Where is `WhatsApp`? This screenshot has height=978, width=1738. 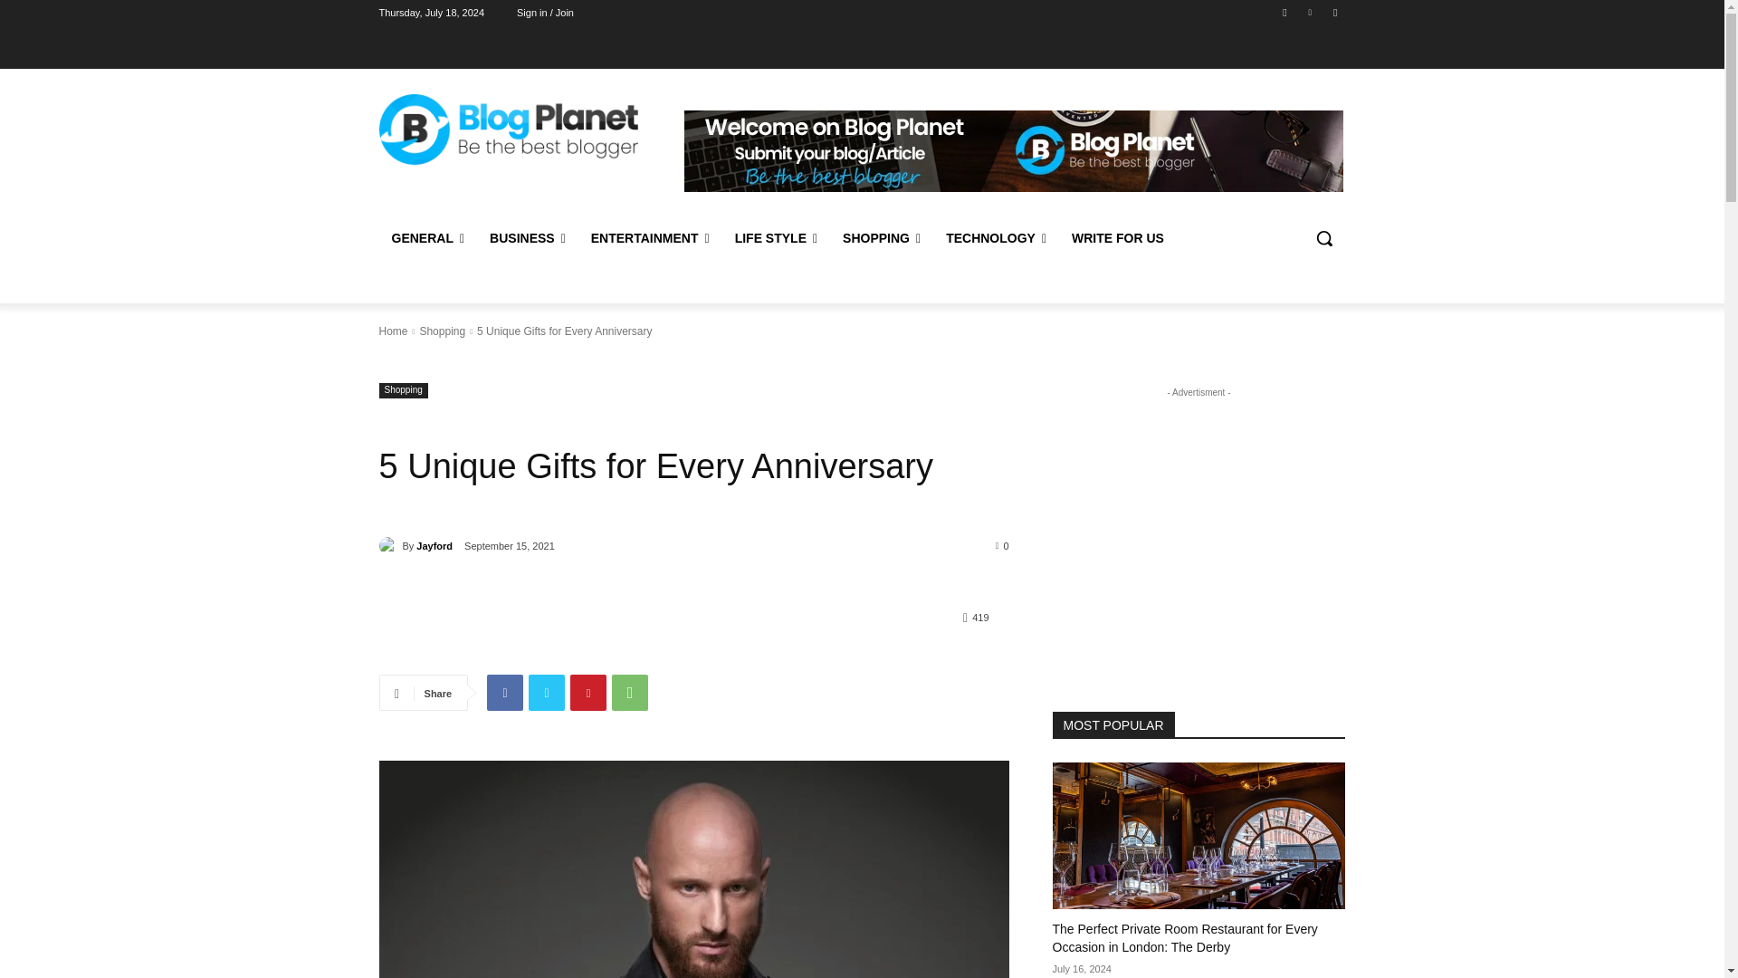
WhatsApp is located at coordinates (630, 693).